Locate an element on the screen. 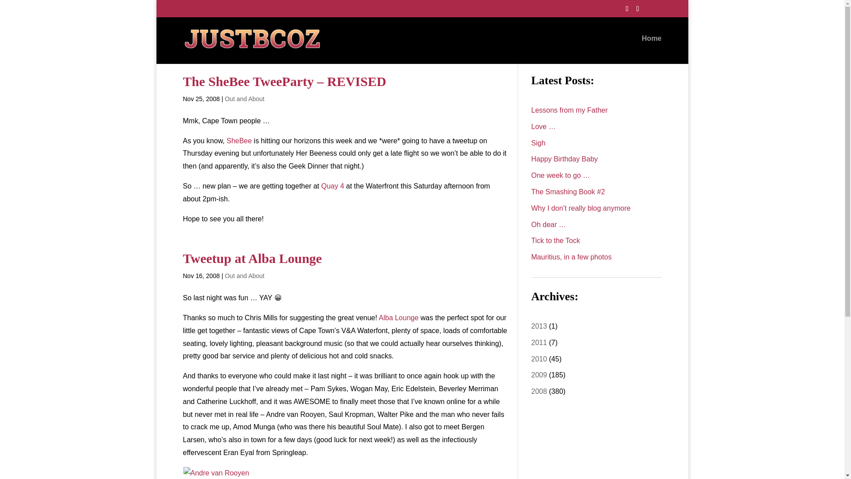 Image resolution: width=851 pixels, height=479 pixels. Mauritius, in a few photos is located at coordinates (571, 257).